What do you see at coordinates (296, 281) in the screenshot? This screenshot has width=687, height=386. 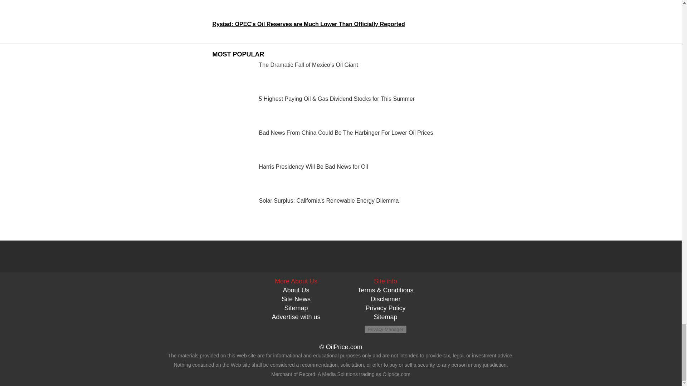 I see `More About Us` at bounding box center [296, 281].